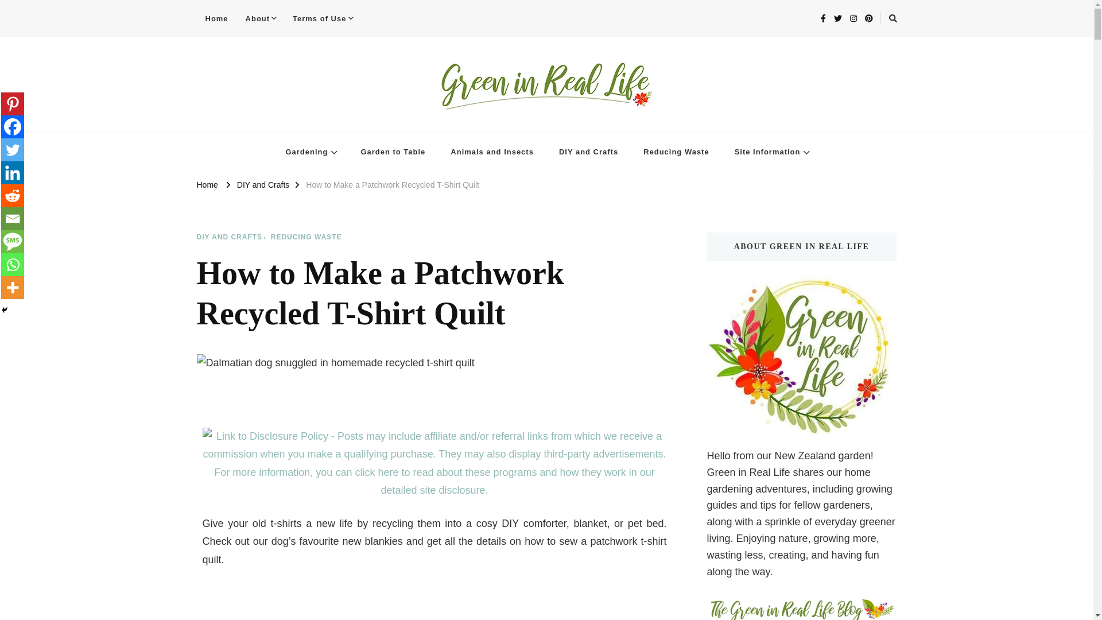  What do you see at coordinates (311, 153) in the screenshot?
I see `Gardening` at bounding box center [311, 153].